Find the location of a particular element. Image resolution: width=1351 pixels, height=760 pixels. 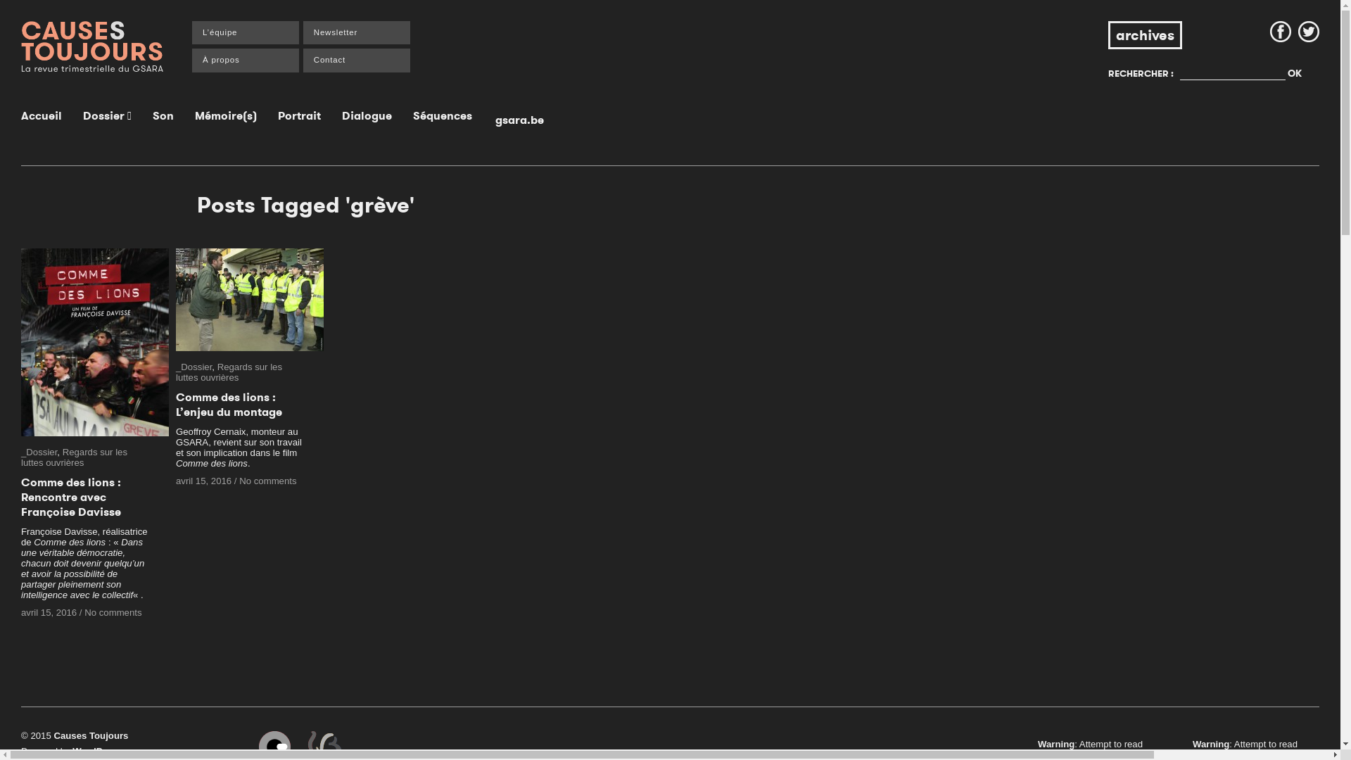

Dialogue is located at coordinates (367, 115).